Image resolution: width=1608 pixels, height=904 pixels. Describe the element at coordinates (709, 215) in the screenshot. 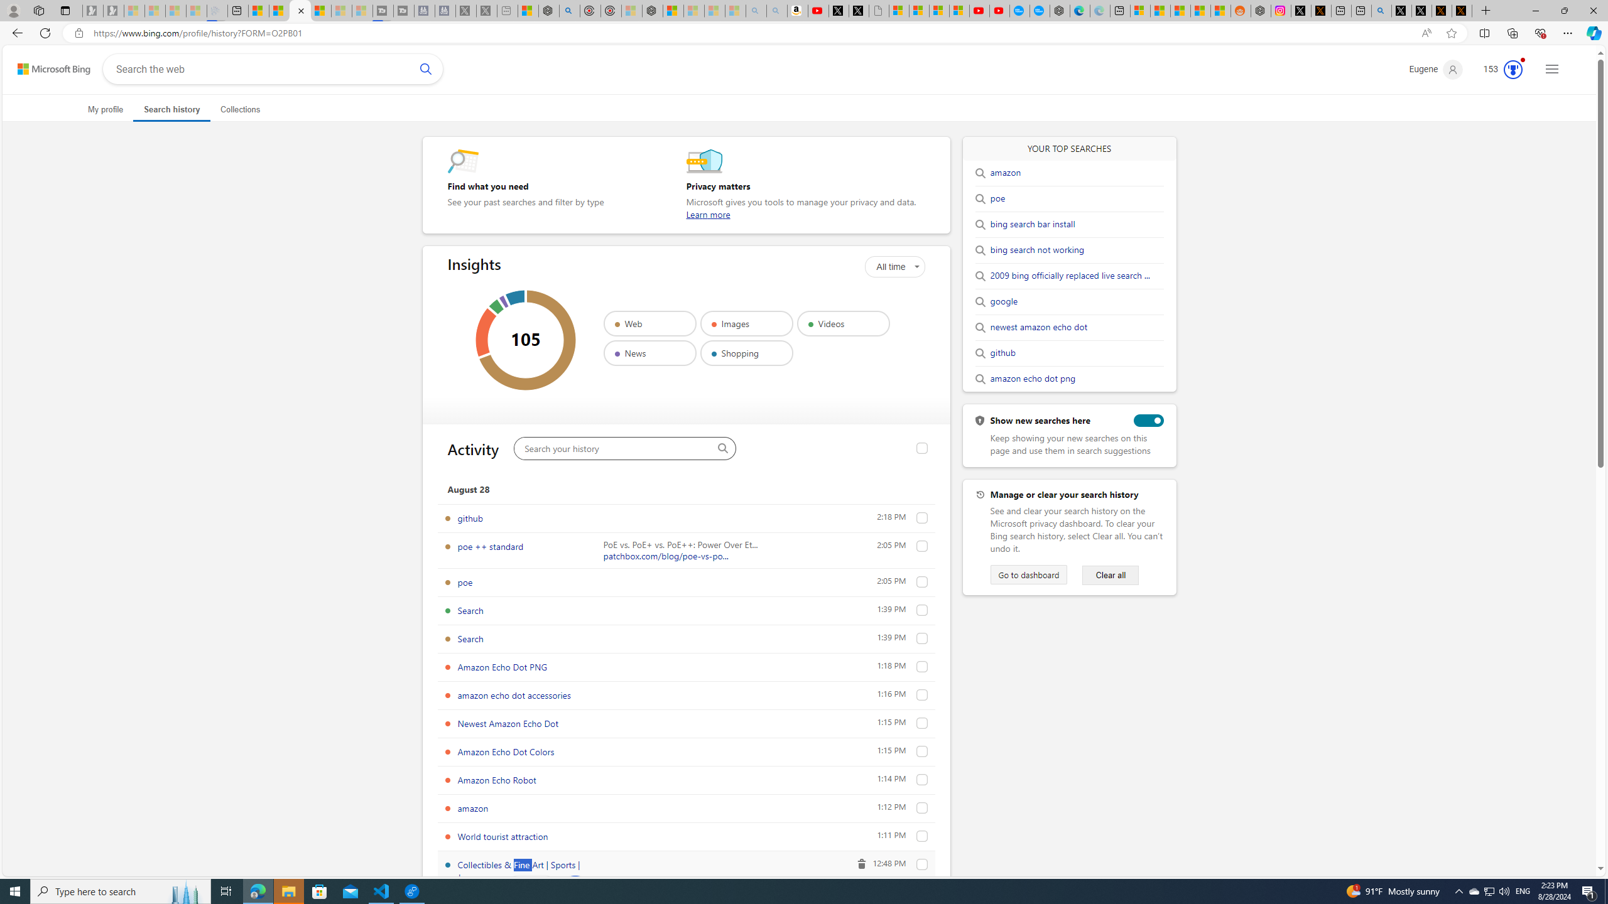

I see `Learnmore` at that location.